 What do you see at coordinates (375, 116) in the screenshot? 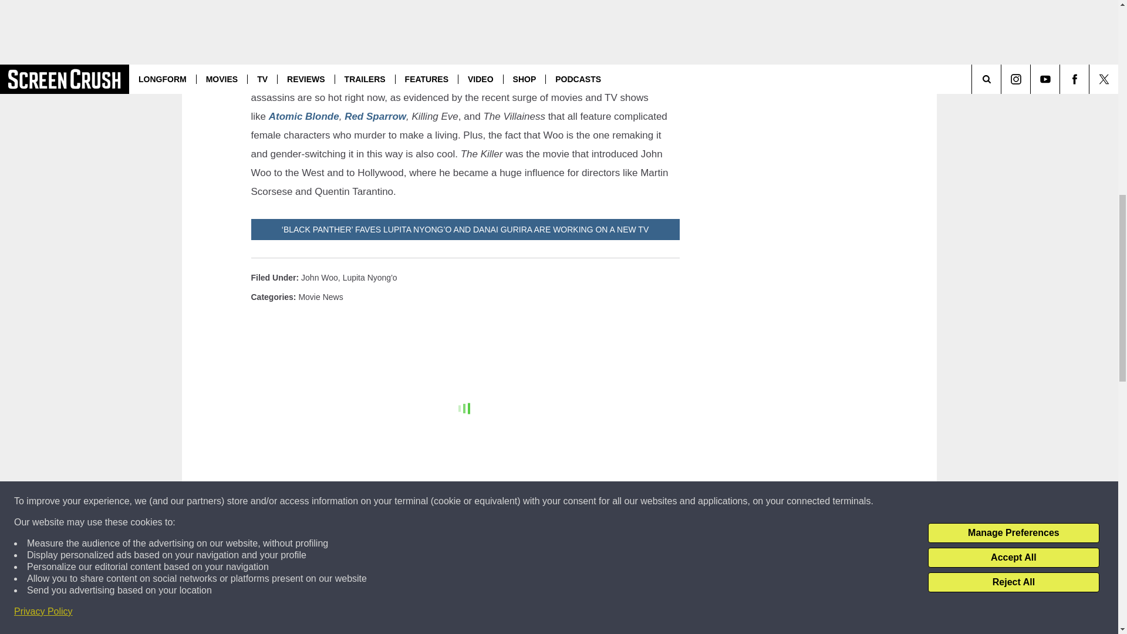
I see `Red Sparrow` at bounding box center [375, 116].